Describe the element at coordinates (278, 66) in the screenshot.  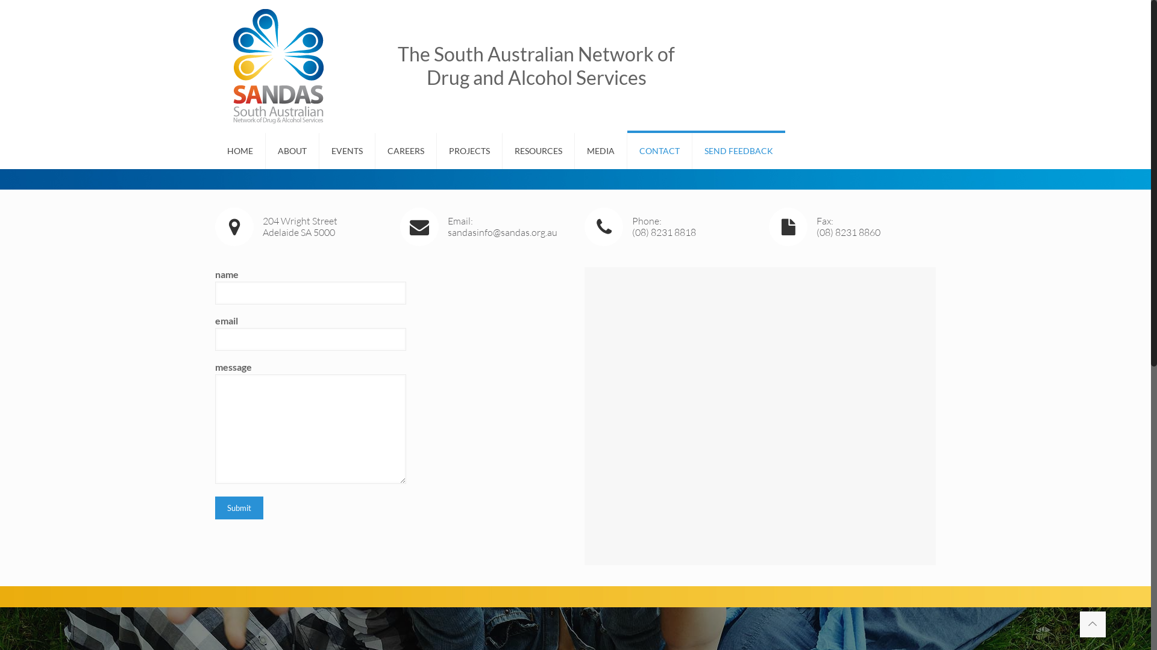
I see `SANDAS` at that location.